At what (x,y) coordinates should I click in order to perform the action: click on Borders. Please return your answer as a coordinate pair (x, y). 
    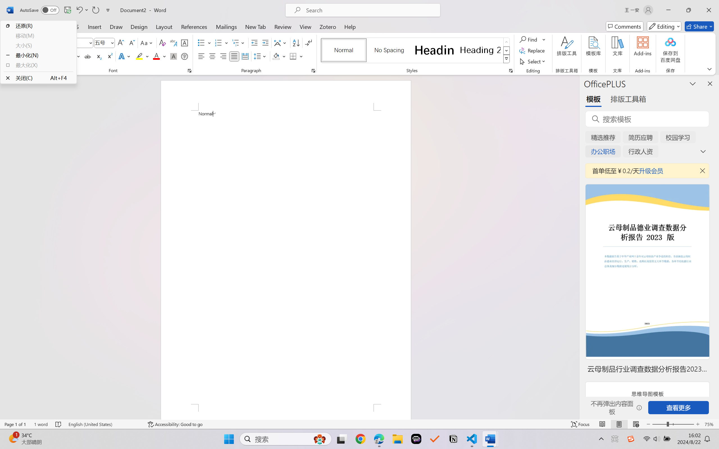
    Looking at the image, I should click on (296, 56).